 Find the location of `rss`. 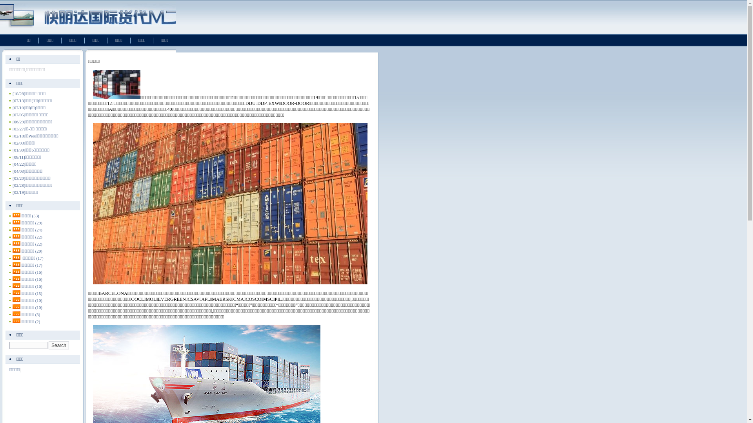

rss is located at coordinates (16, 250).